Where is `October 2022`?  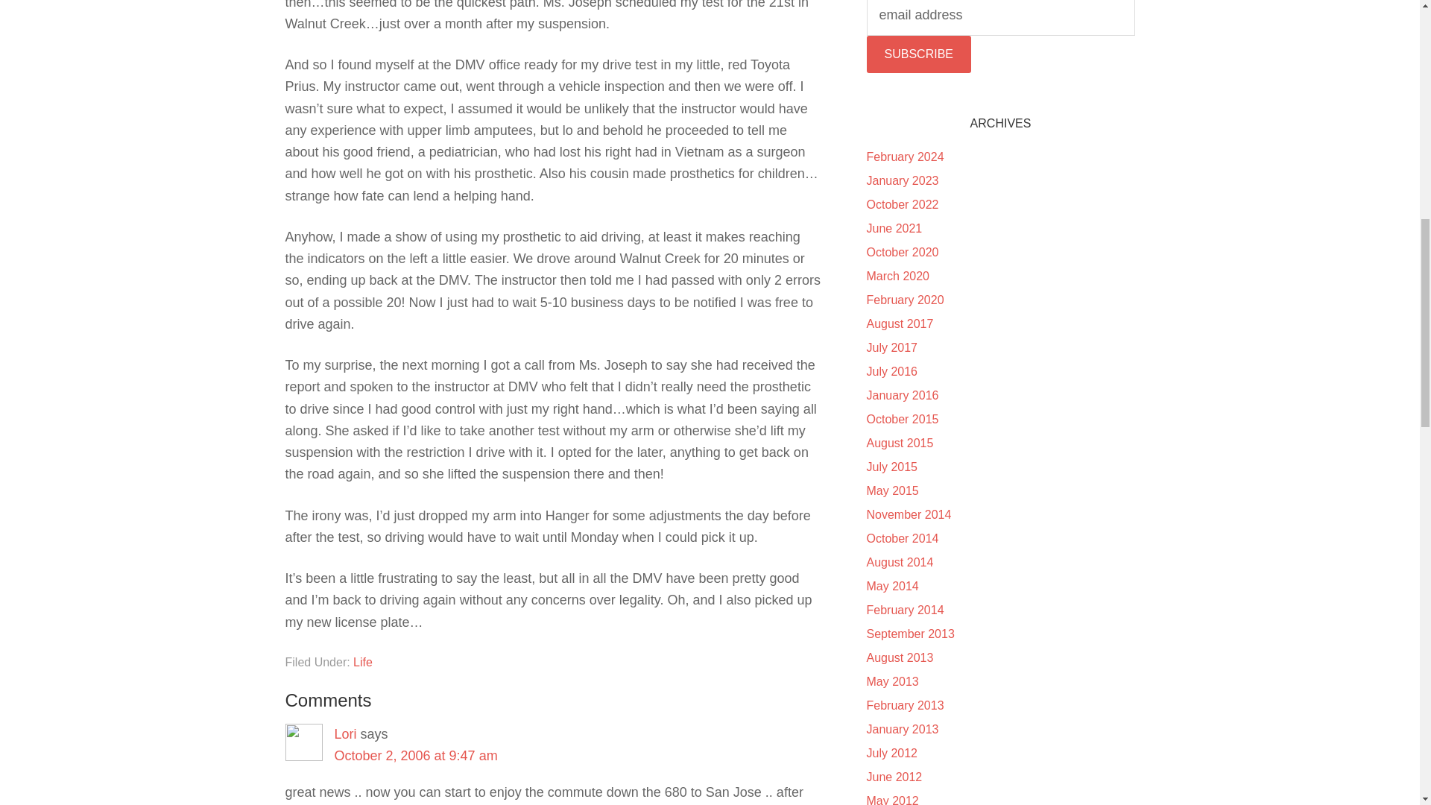 October 2022 is located at coordinates (902, 204).